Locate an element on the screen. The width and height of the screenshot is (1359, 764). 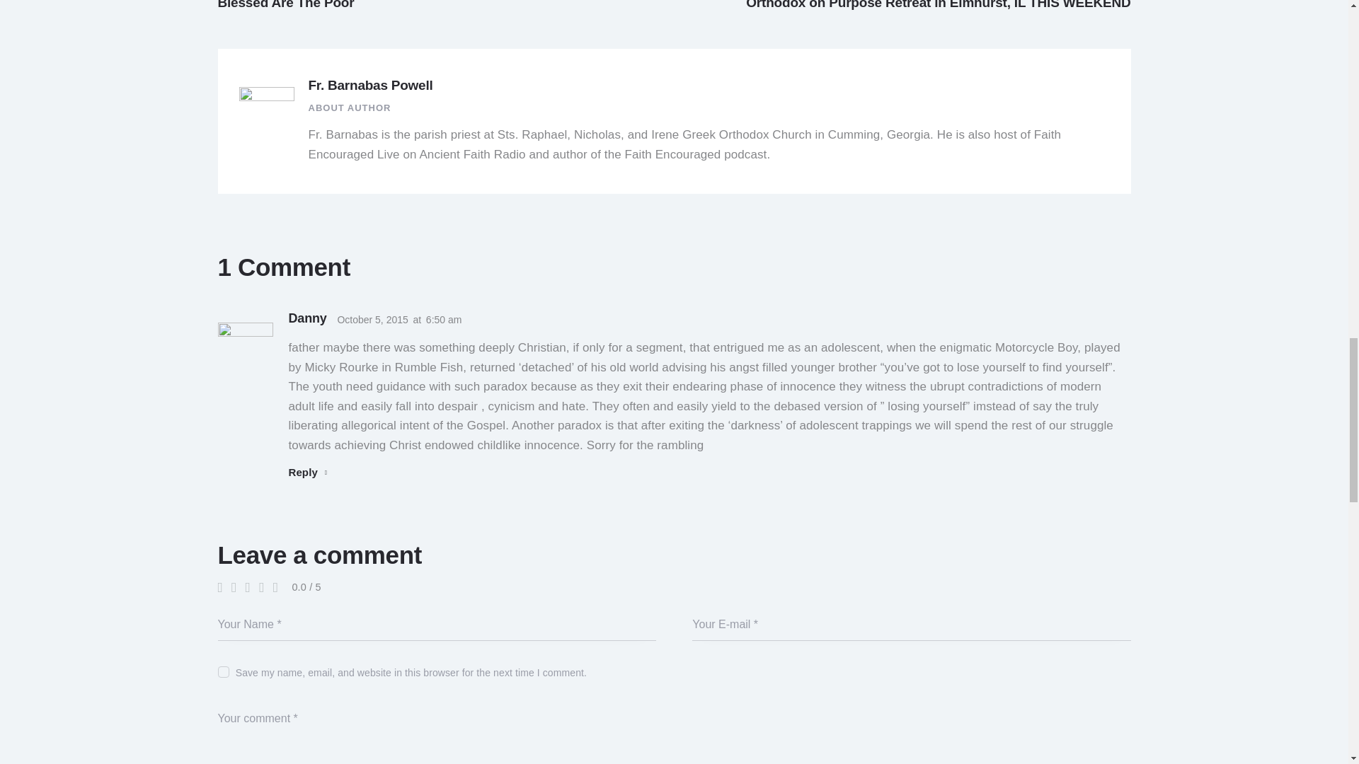
yes is located at coordinates (222, 669).